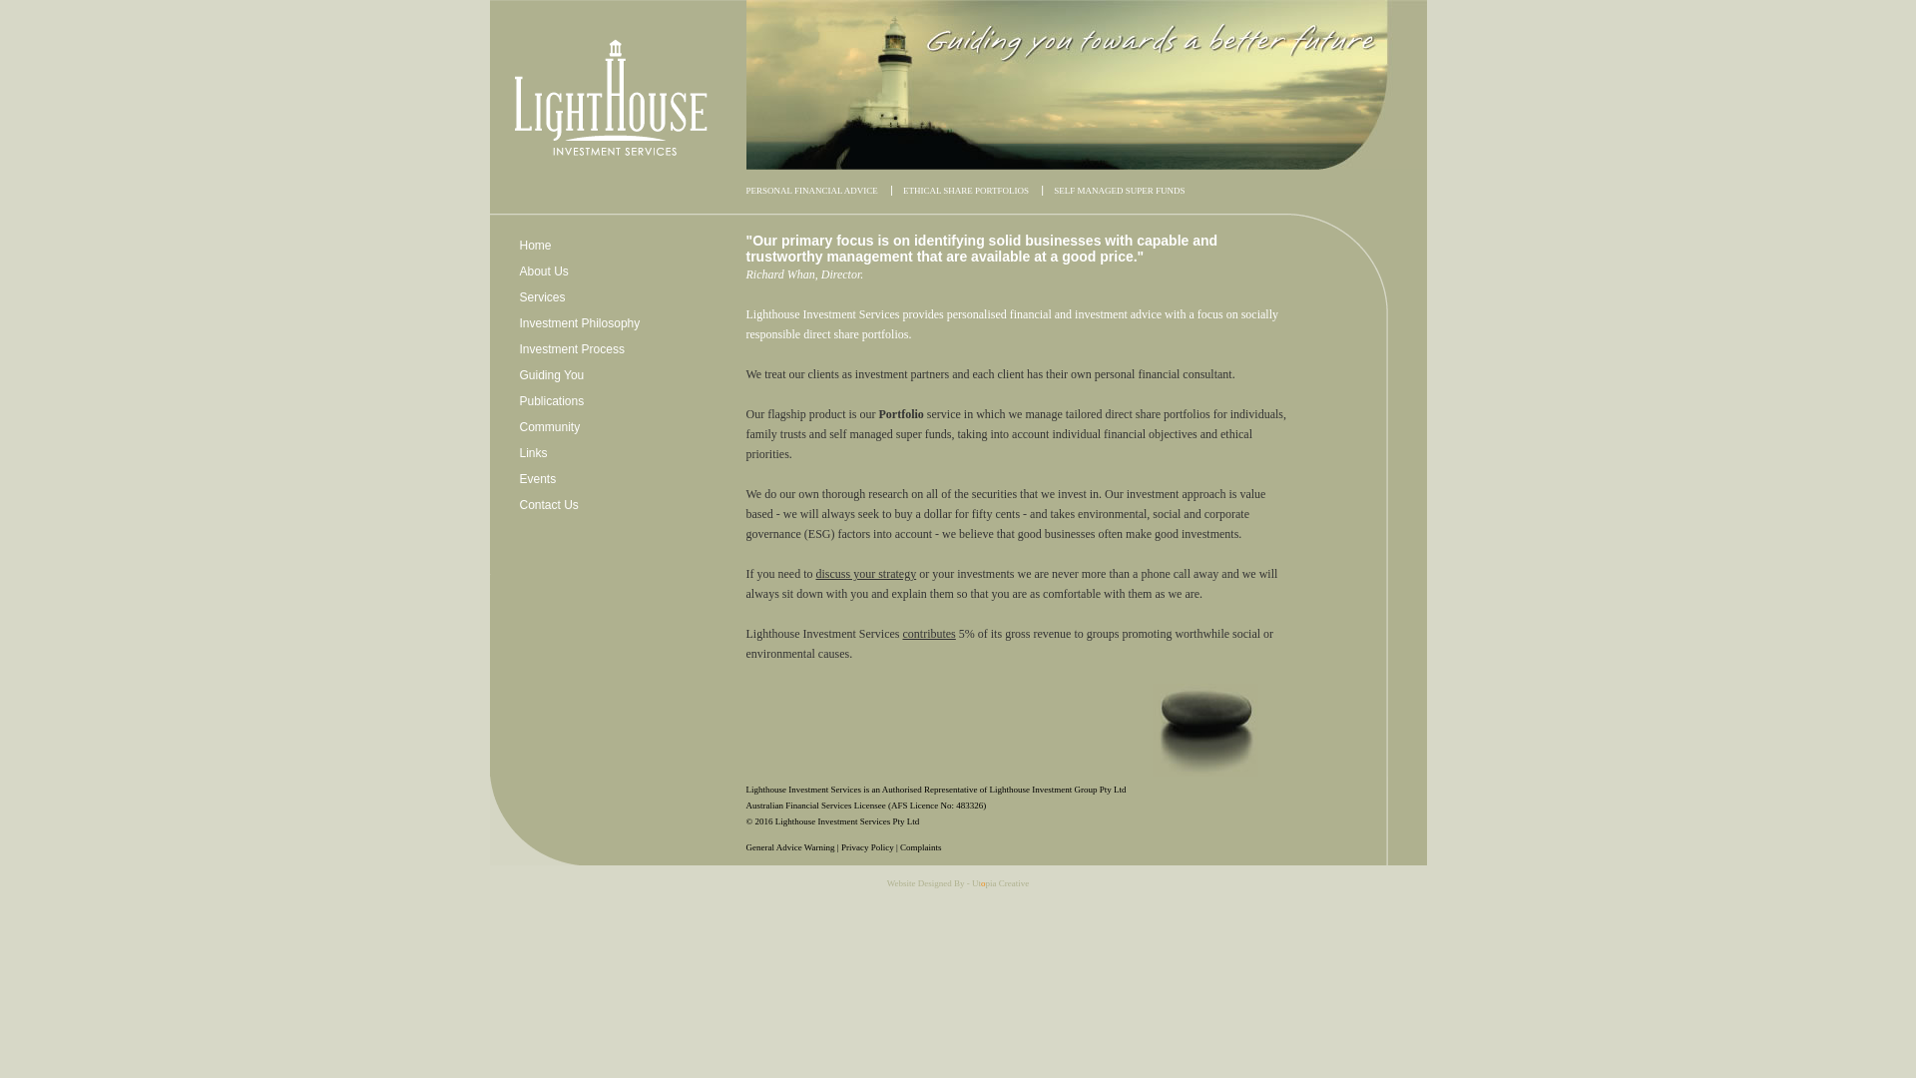  What do you see at coordinates (551, 380) in the screenshot?
I see `Guiding You` at bounding box center [551, 380].